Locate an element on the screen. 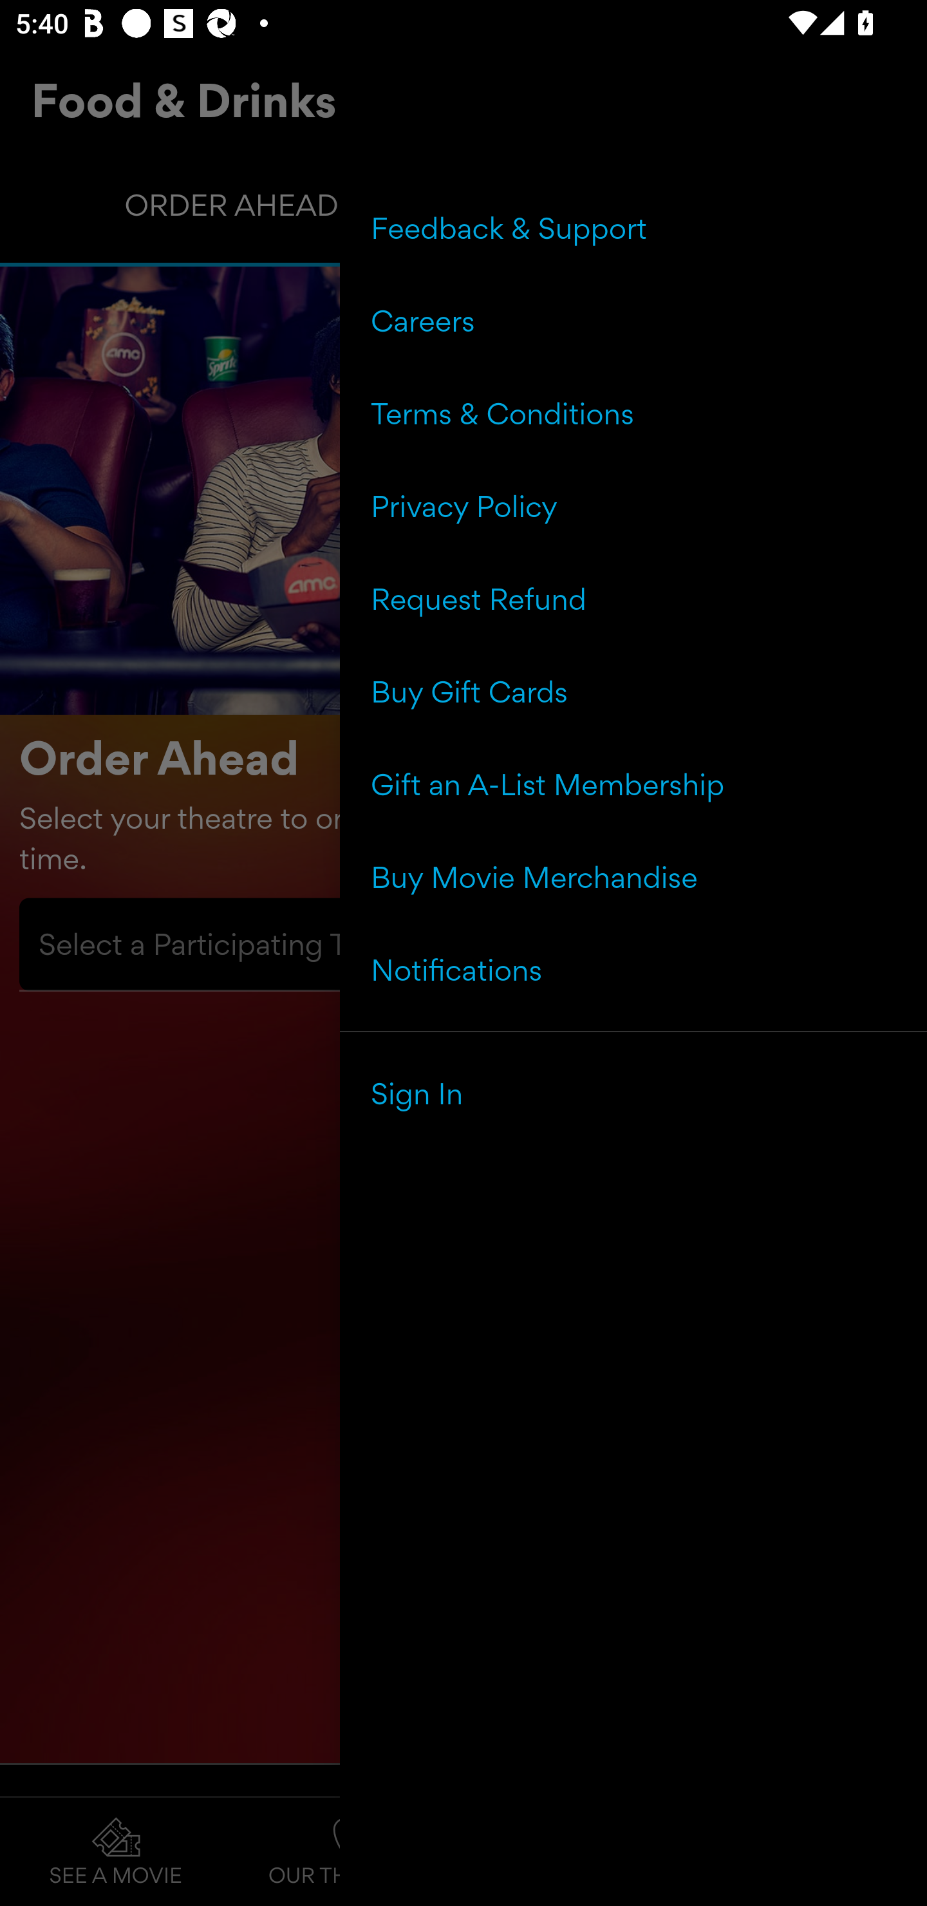  Gift an A-List Membership is located at coordinates (633, 784).